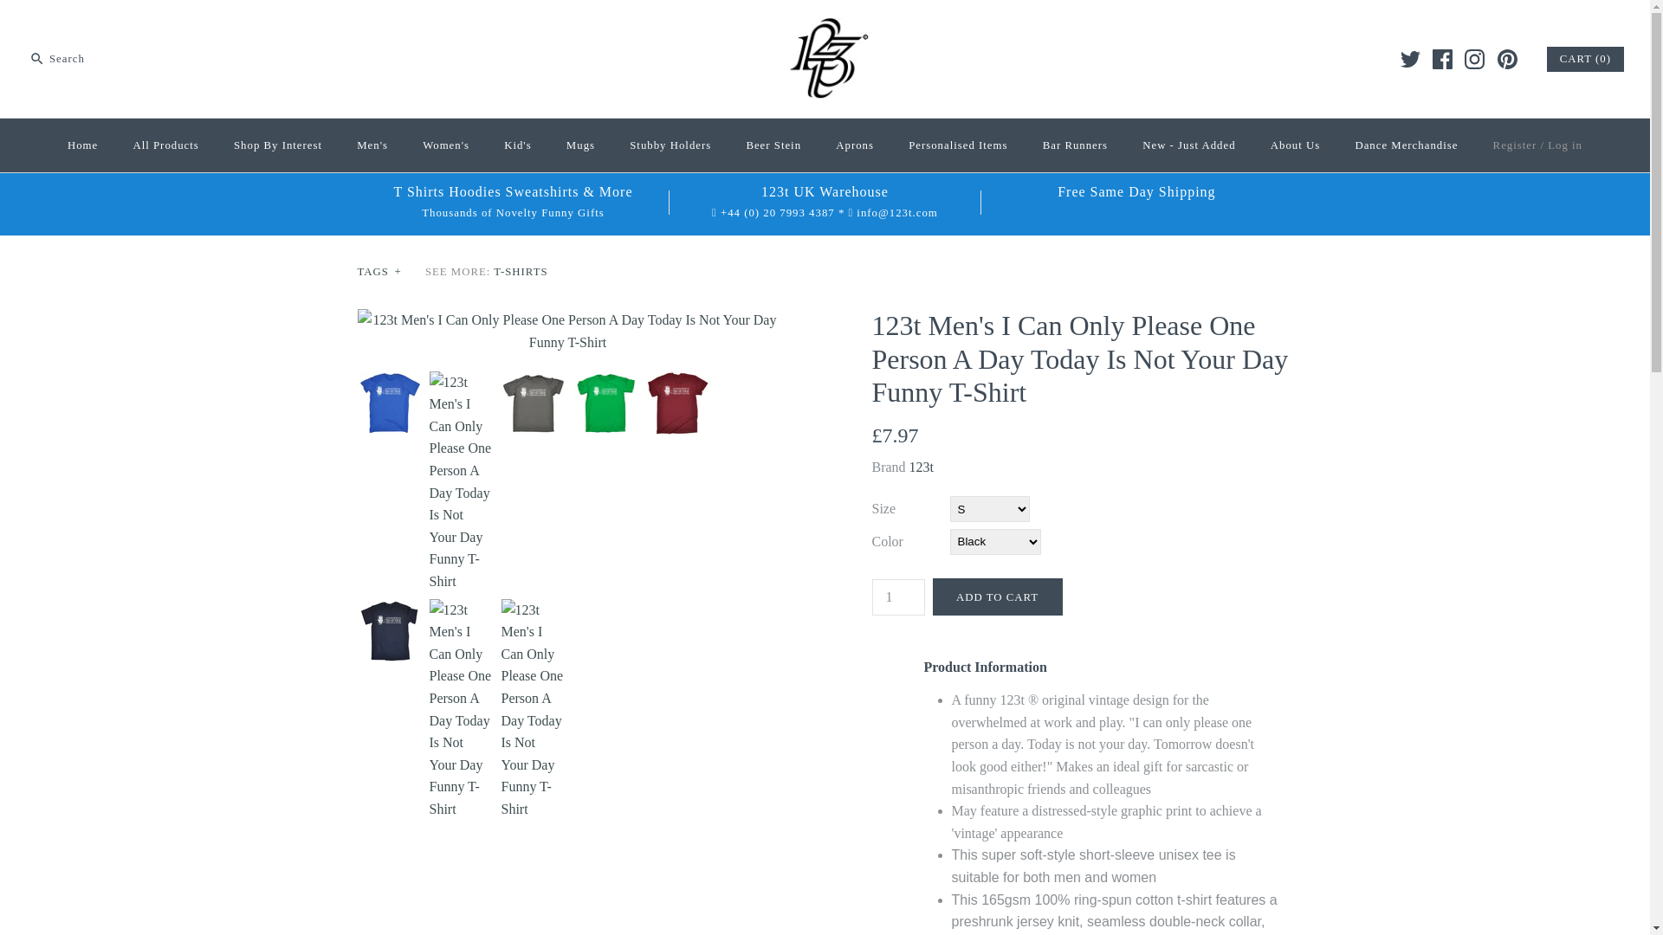 Image resolution: width=1663 pixels, height=935 pixels. Describe the element at coordinates (1443, 59) in the screenshot. I see `Facebook` at that location.